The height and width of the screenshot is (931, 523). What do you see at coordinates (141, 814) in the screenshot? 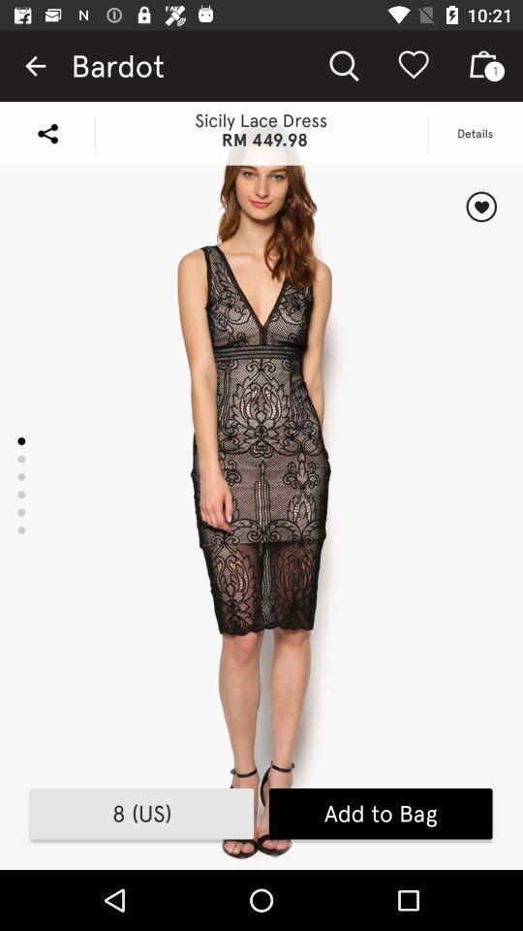
I see `select the item next to add to bag icon` at bounding box center [141, 814].